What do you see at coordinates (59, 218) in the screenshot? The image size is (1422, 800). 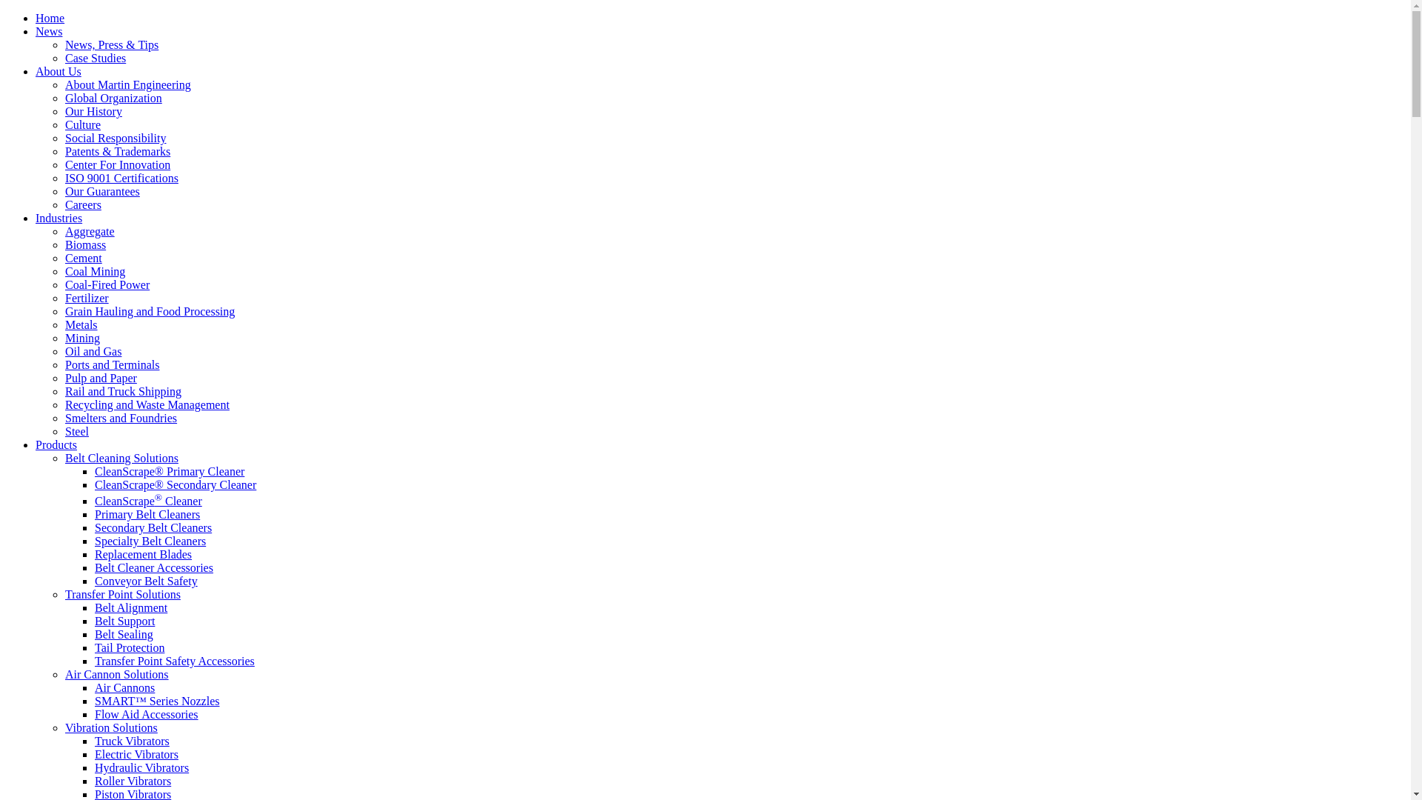 I see `Industries` at bounding box center [59, 218].